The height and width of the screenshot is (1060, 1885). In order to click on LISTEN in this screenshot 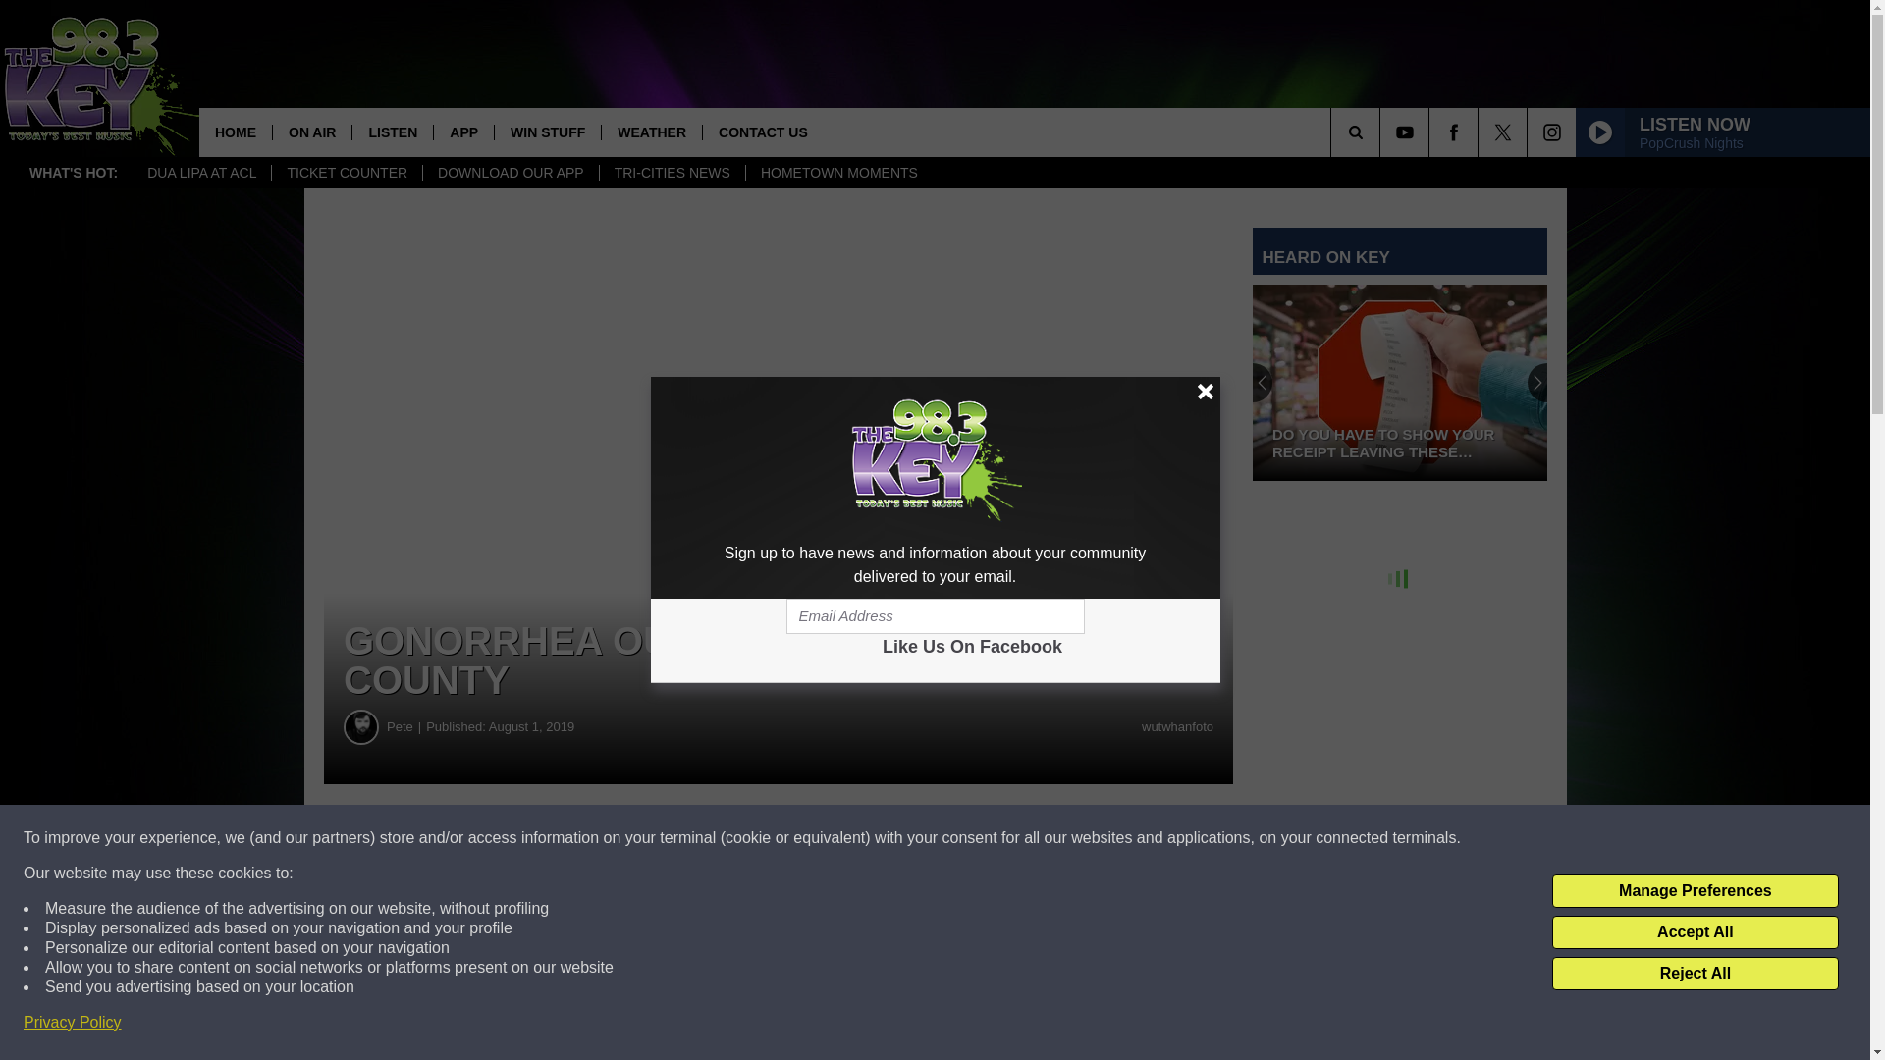, I will do `click(392, 132)`.